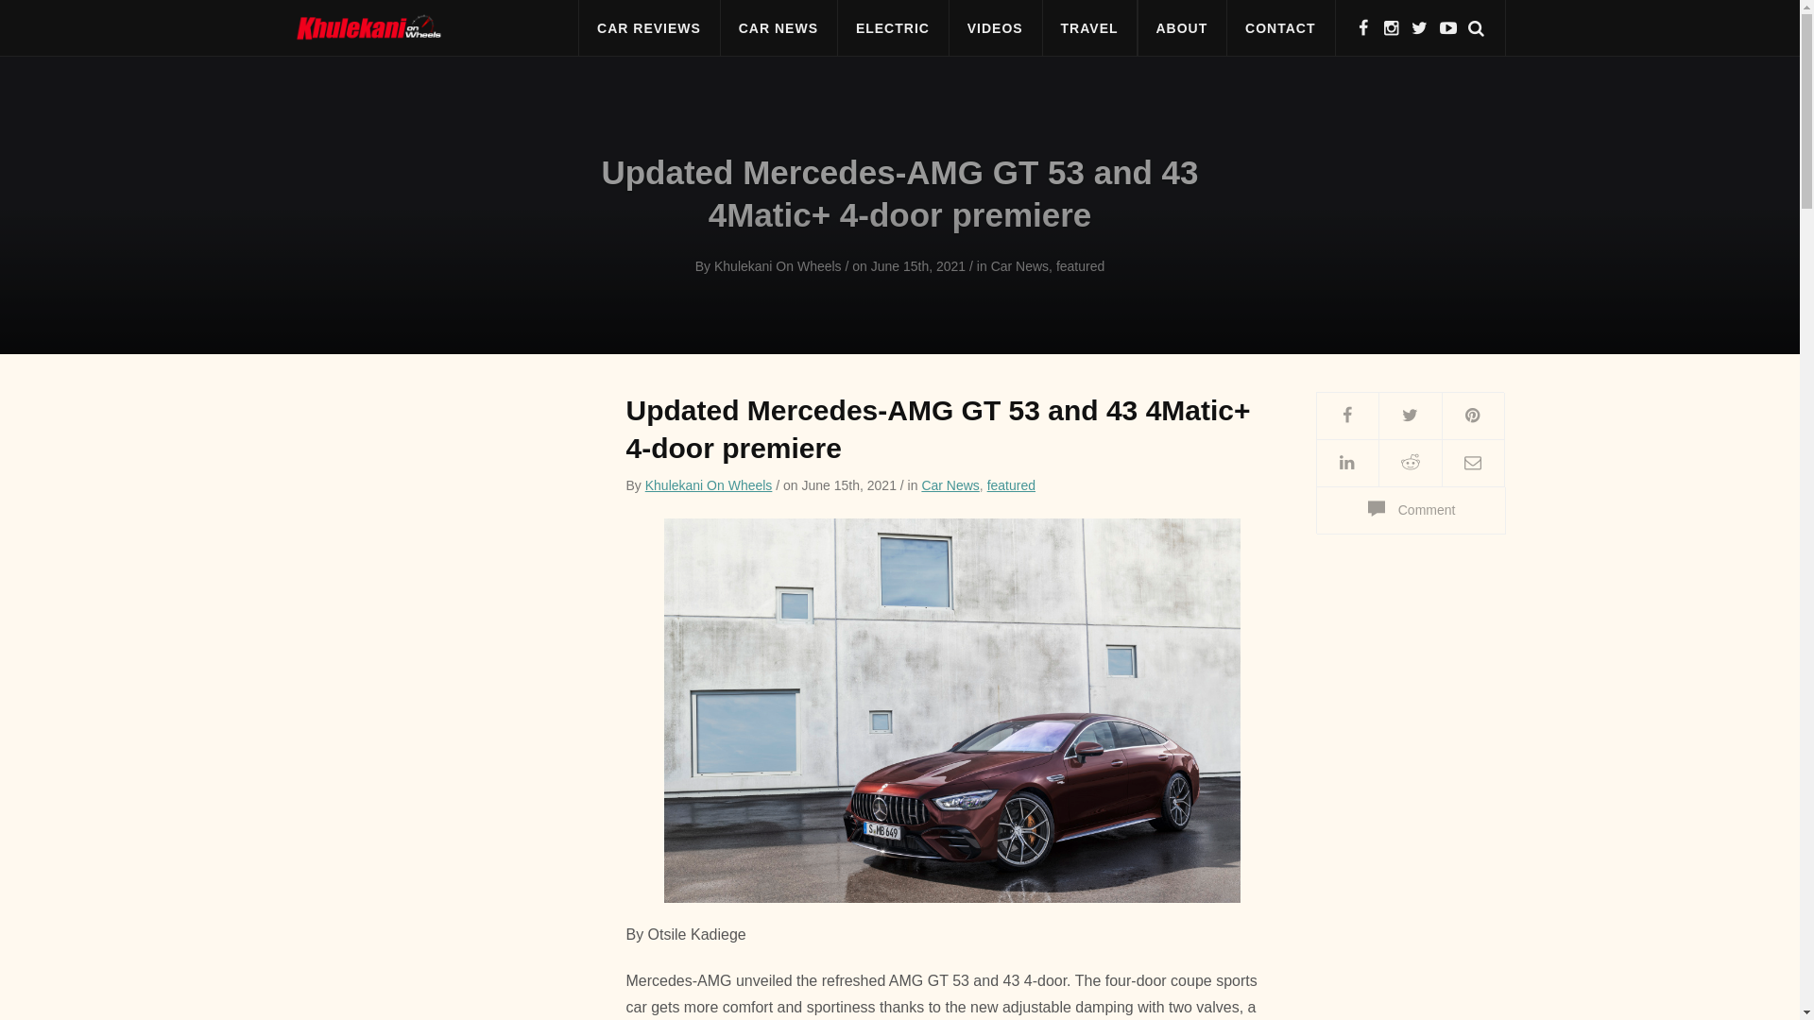 This screenshot has height=1020, width=1814. What do you see at coordinates (649, 28) in the screenshot?
I see `CAR REVIEWS` at bounding box center [649, 28].